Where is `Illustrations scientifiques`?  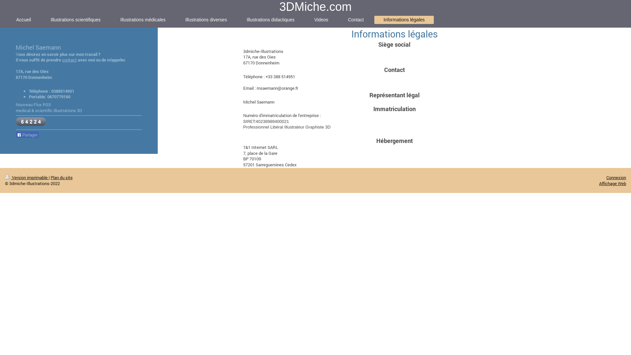 Illustrations scientifiques is located at coordinates (76, 20).